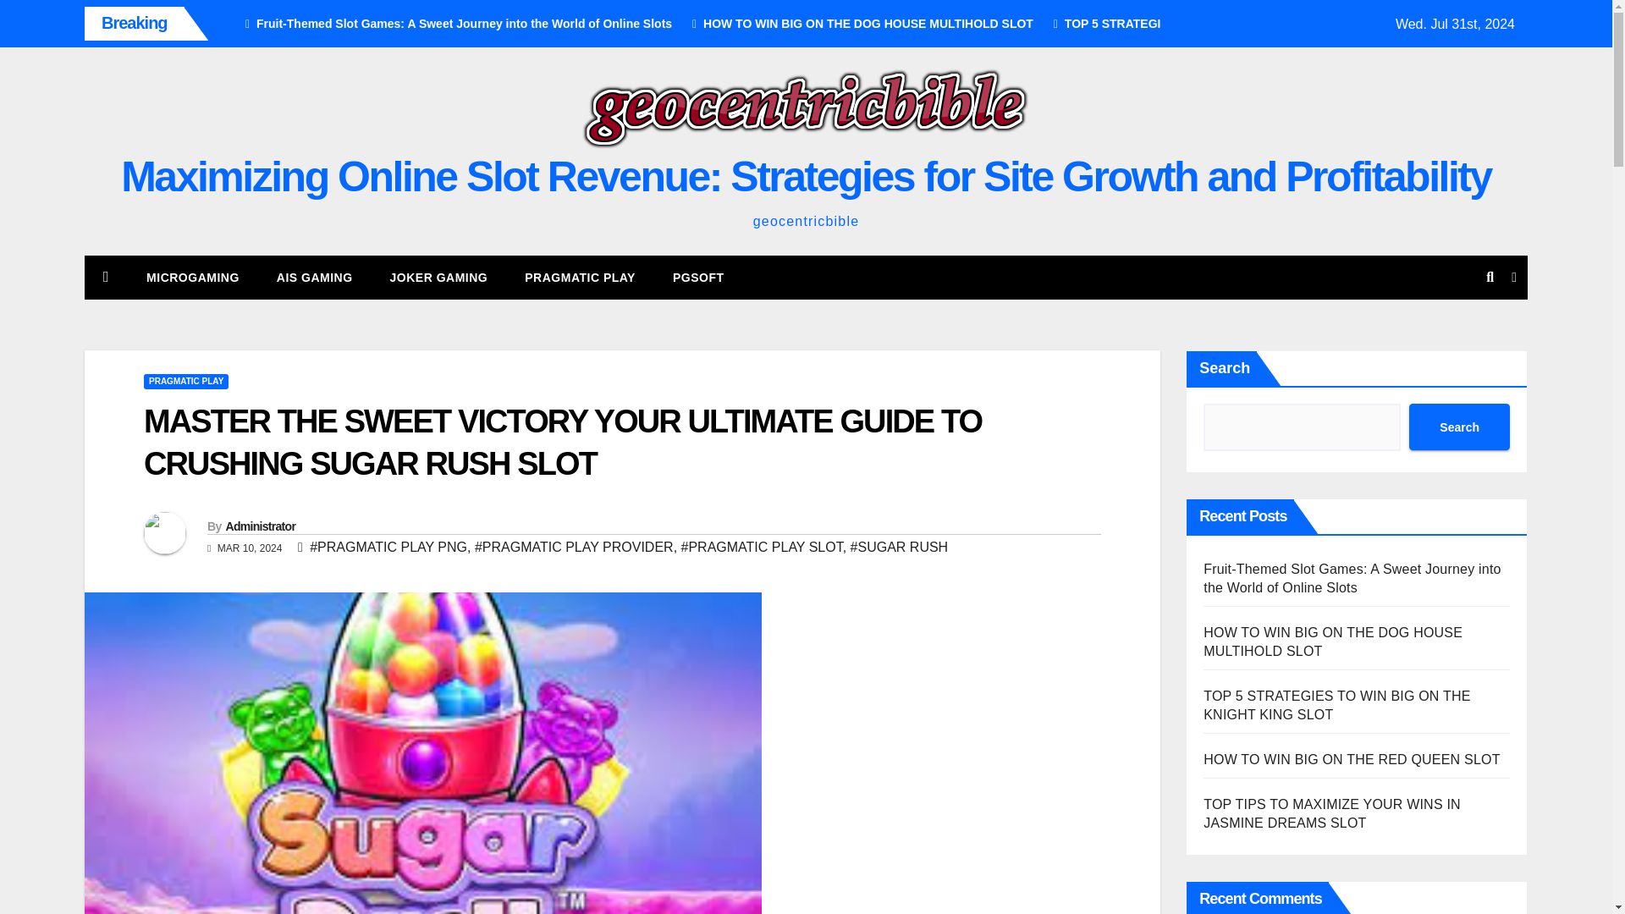 The width and height of the screenshot is (1625, 914). I want to click on PGSOFT, so click(698, 278).